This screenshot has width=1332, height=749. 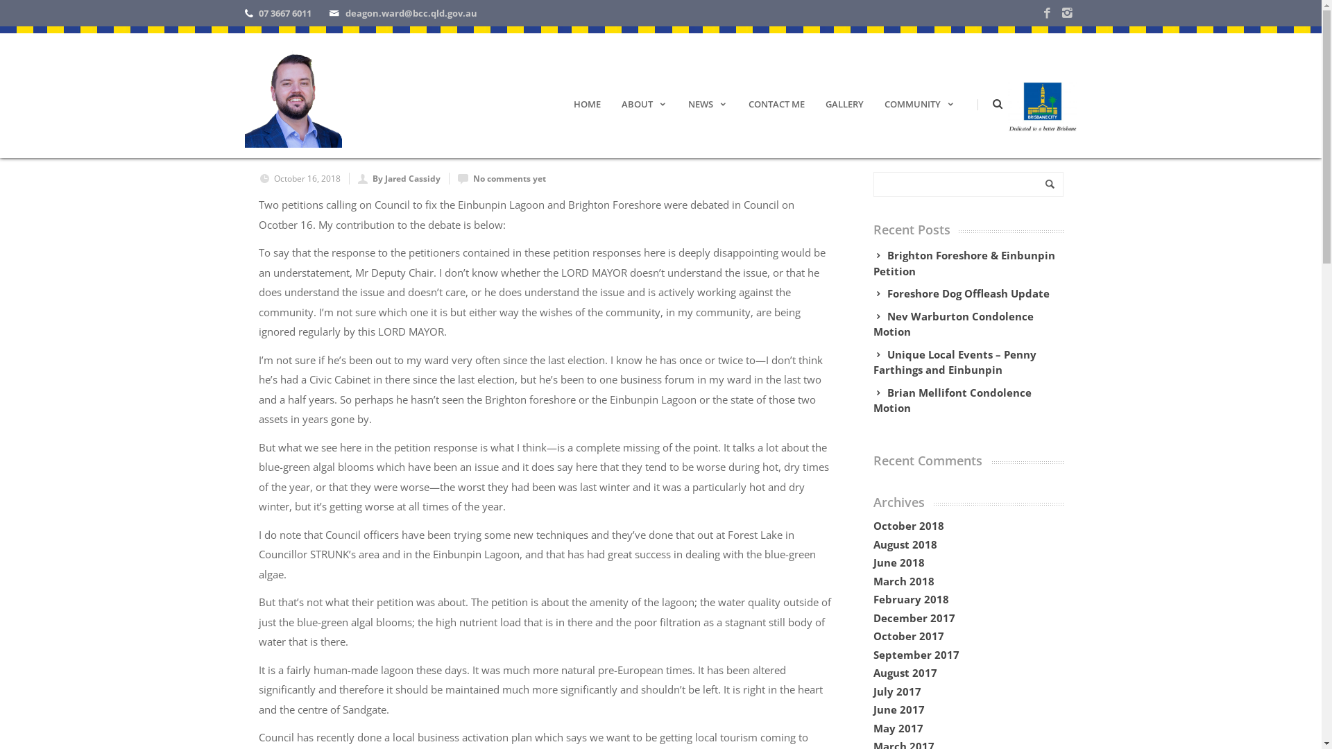 What do you see at coordinates (1046, 14) in the screenshot?
I see `Facebook` at bounding box center [1046, 14].